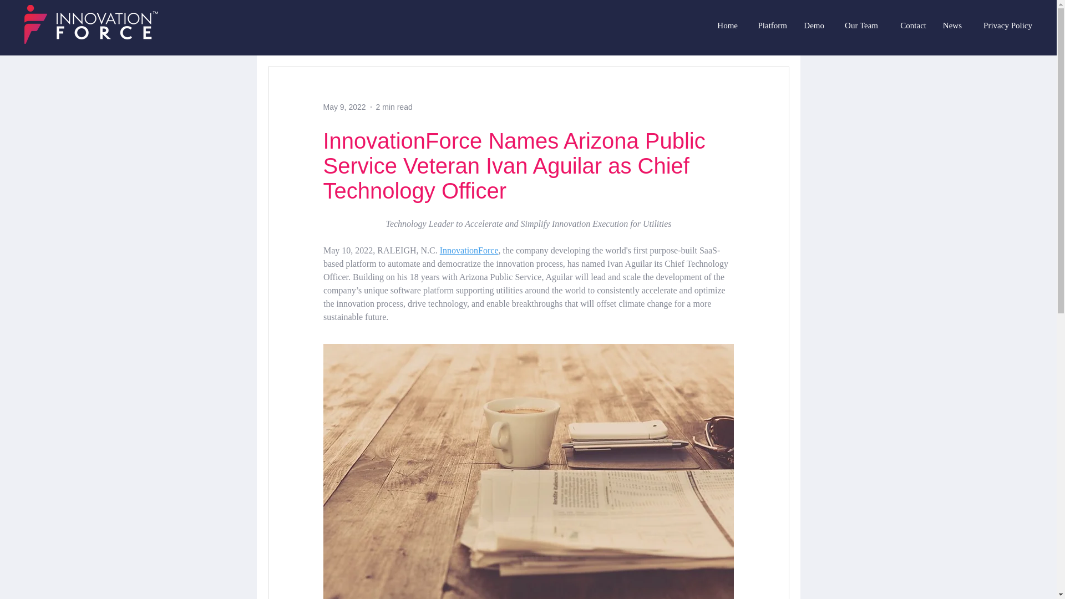 This screenshot has height=599, width=1065. Describe the element at coordinates (394, 106) in the screenshot. I see `2 min read` at that location.